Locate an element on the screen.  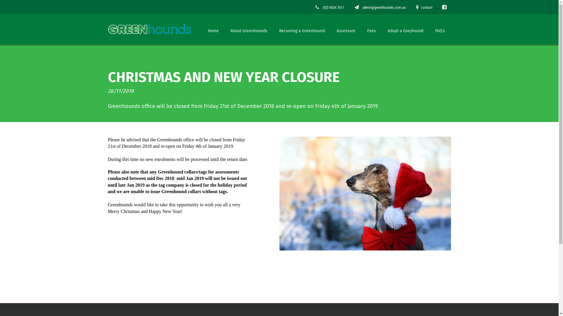
contact is located at coordinates (424, 8).